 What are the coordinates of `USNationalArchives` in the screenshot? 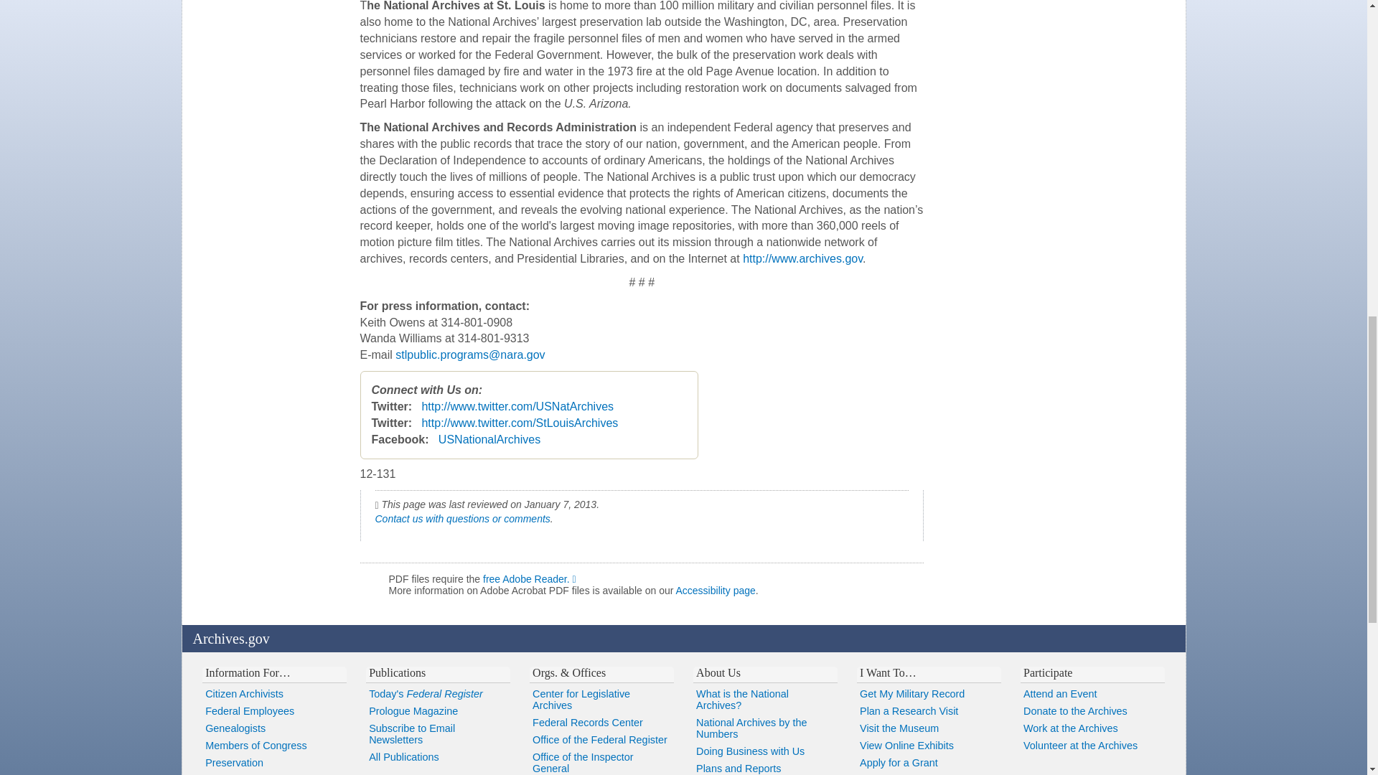 It's located at (489, 439).